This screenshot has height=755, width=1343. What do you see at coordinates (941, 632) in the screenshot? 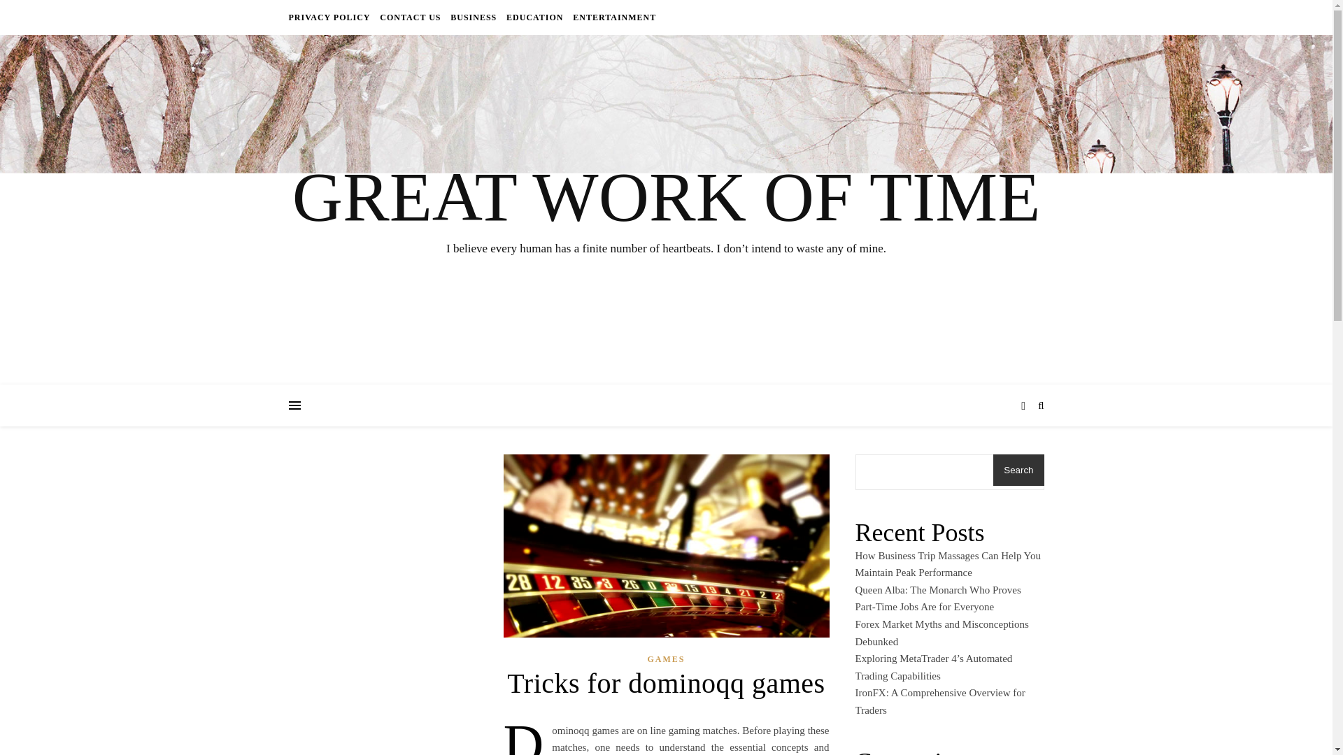
I see `Forex Market Myths and Misconceptions Debunked` at bounding box center [941, 632].